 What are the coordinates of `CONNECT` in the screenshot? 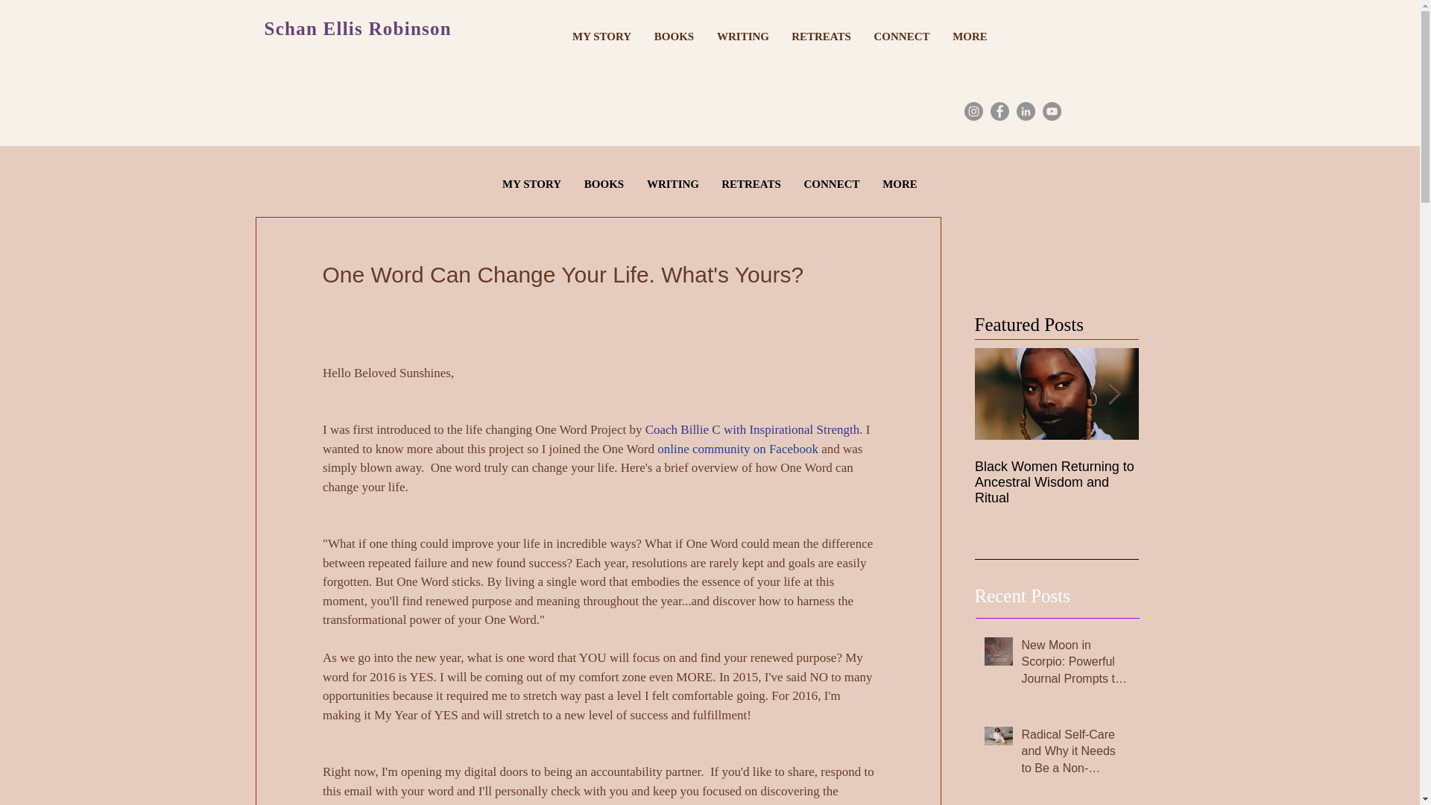 It's located at (832, 184).